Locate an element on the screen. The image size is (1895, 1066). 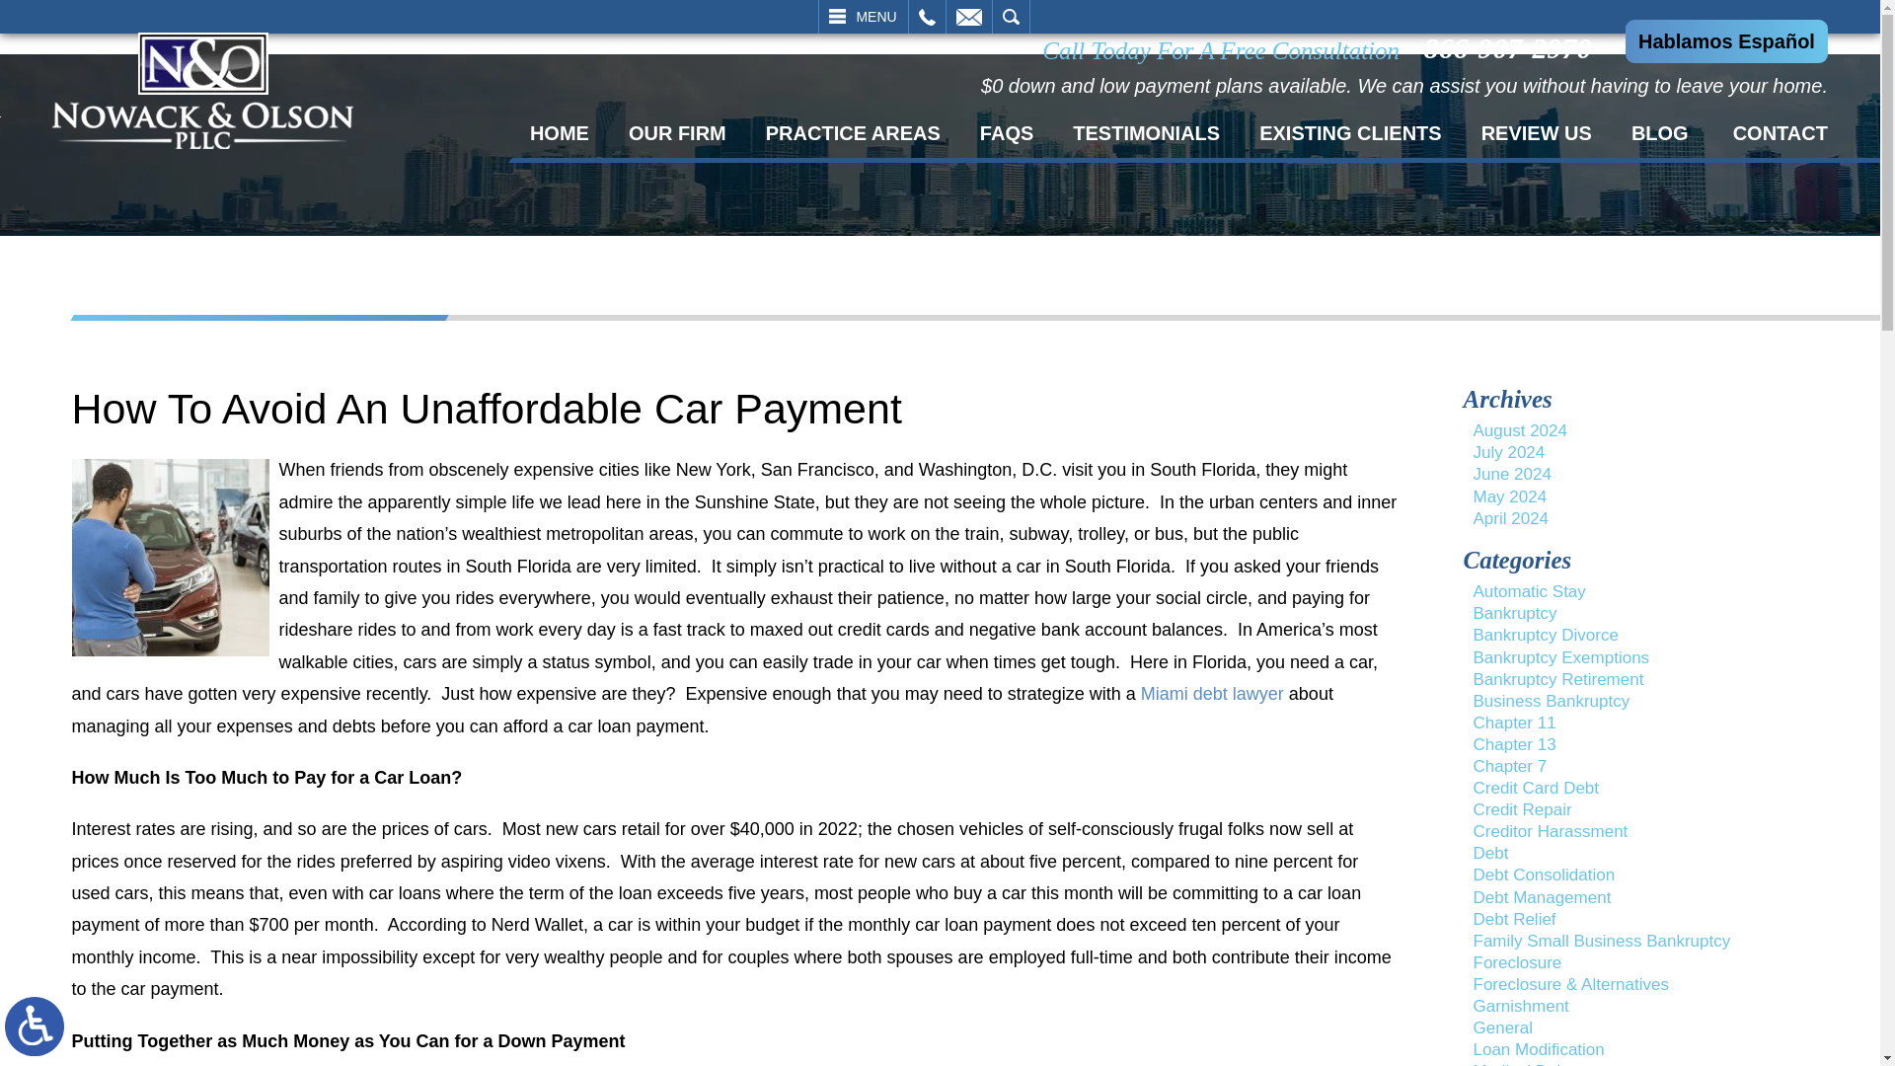
PRACTICE AREAS is located at coordinates (853, 132).